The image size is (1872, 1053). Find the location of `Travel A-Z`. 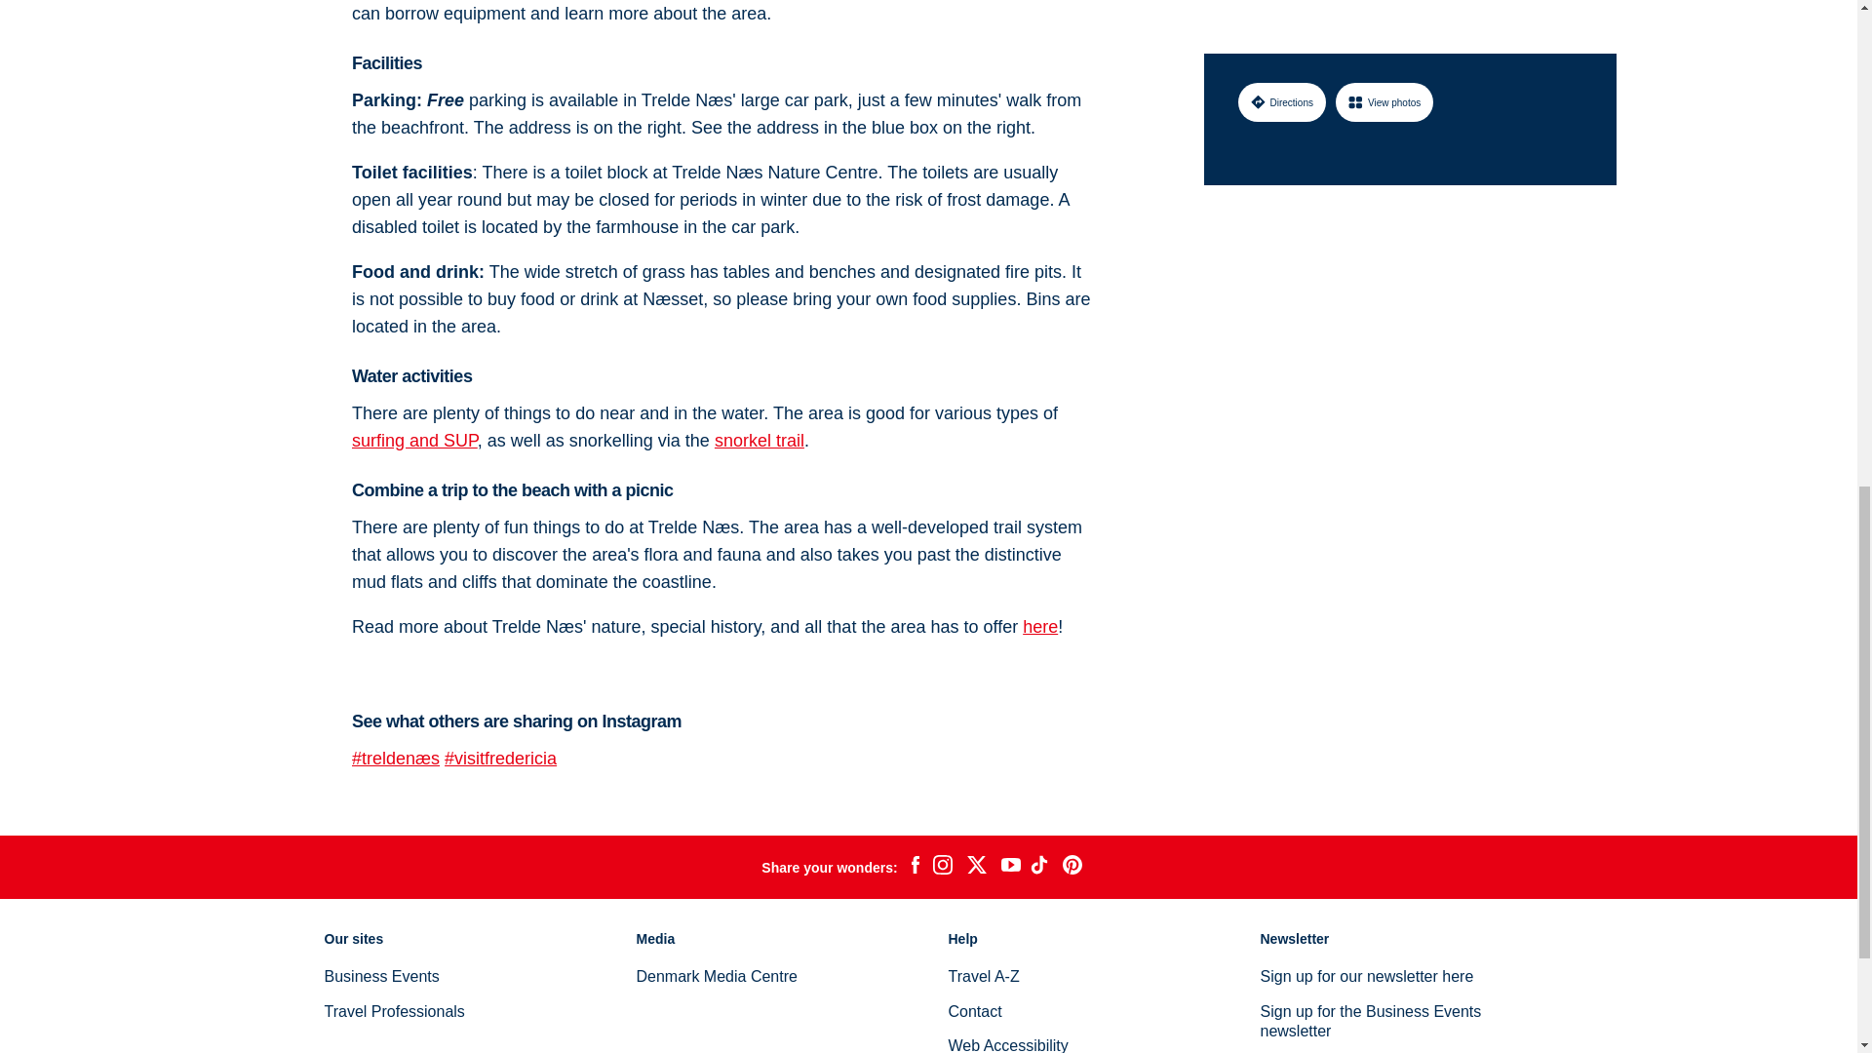

Travel A-Z is located at coordinates (983, 975).